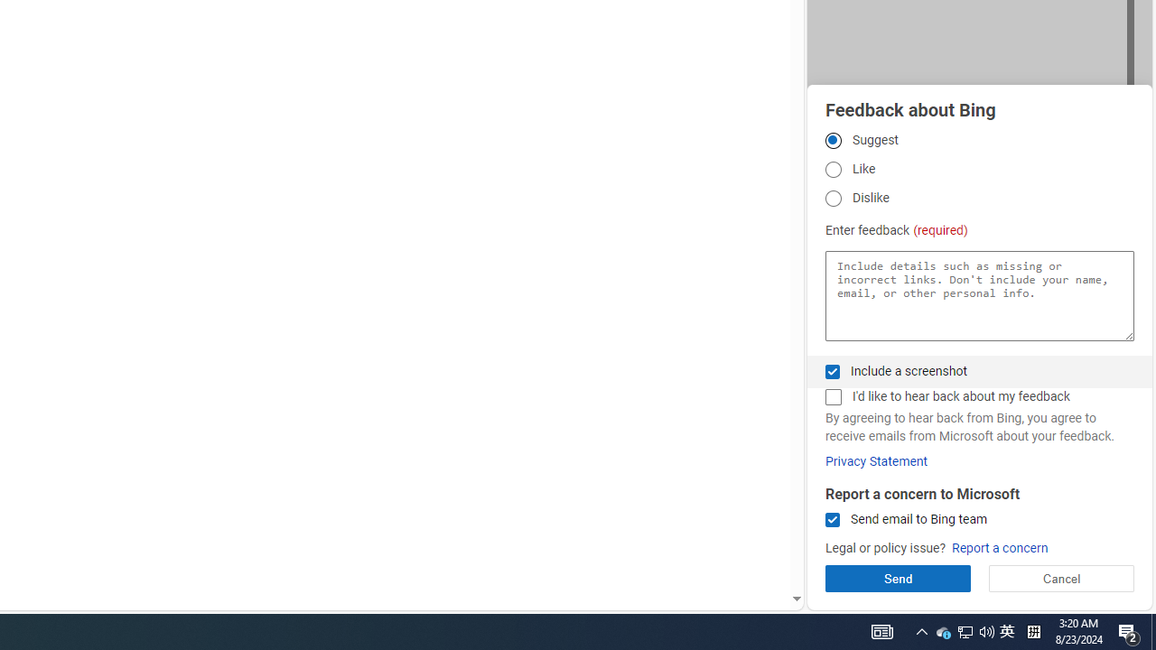 The height and width of the screenshot is (650, 1156). What do you see at coordinates (898, 578) in the screenshot?
I see `Send` at bounding box center [898, 578].